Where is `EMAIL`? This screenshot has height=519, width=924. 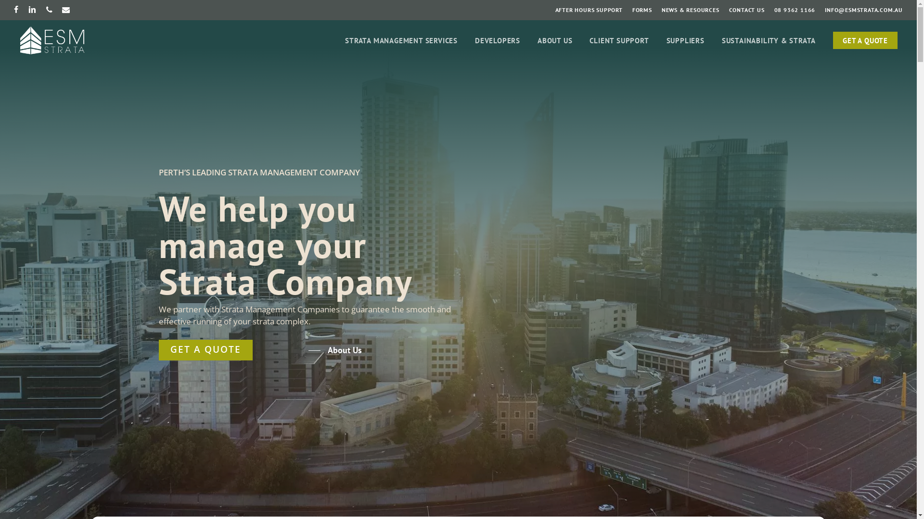 EMAIL is located at coordinates (66, 10).